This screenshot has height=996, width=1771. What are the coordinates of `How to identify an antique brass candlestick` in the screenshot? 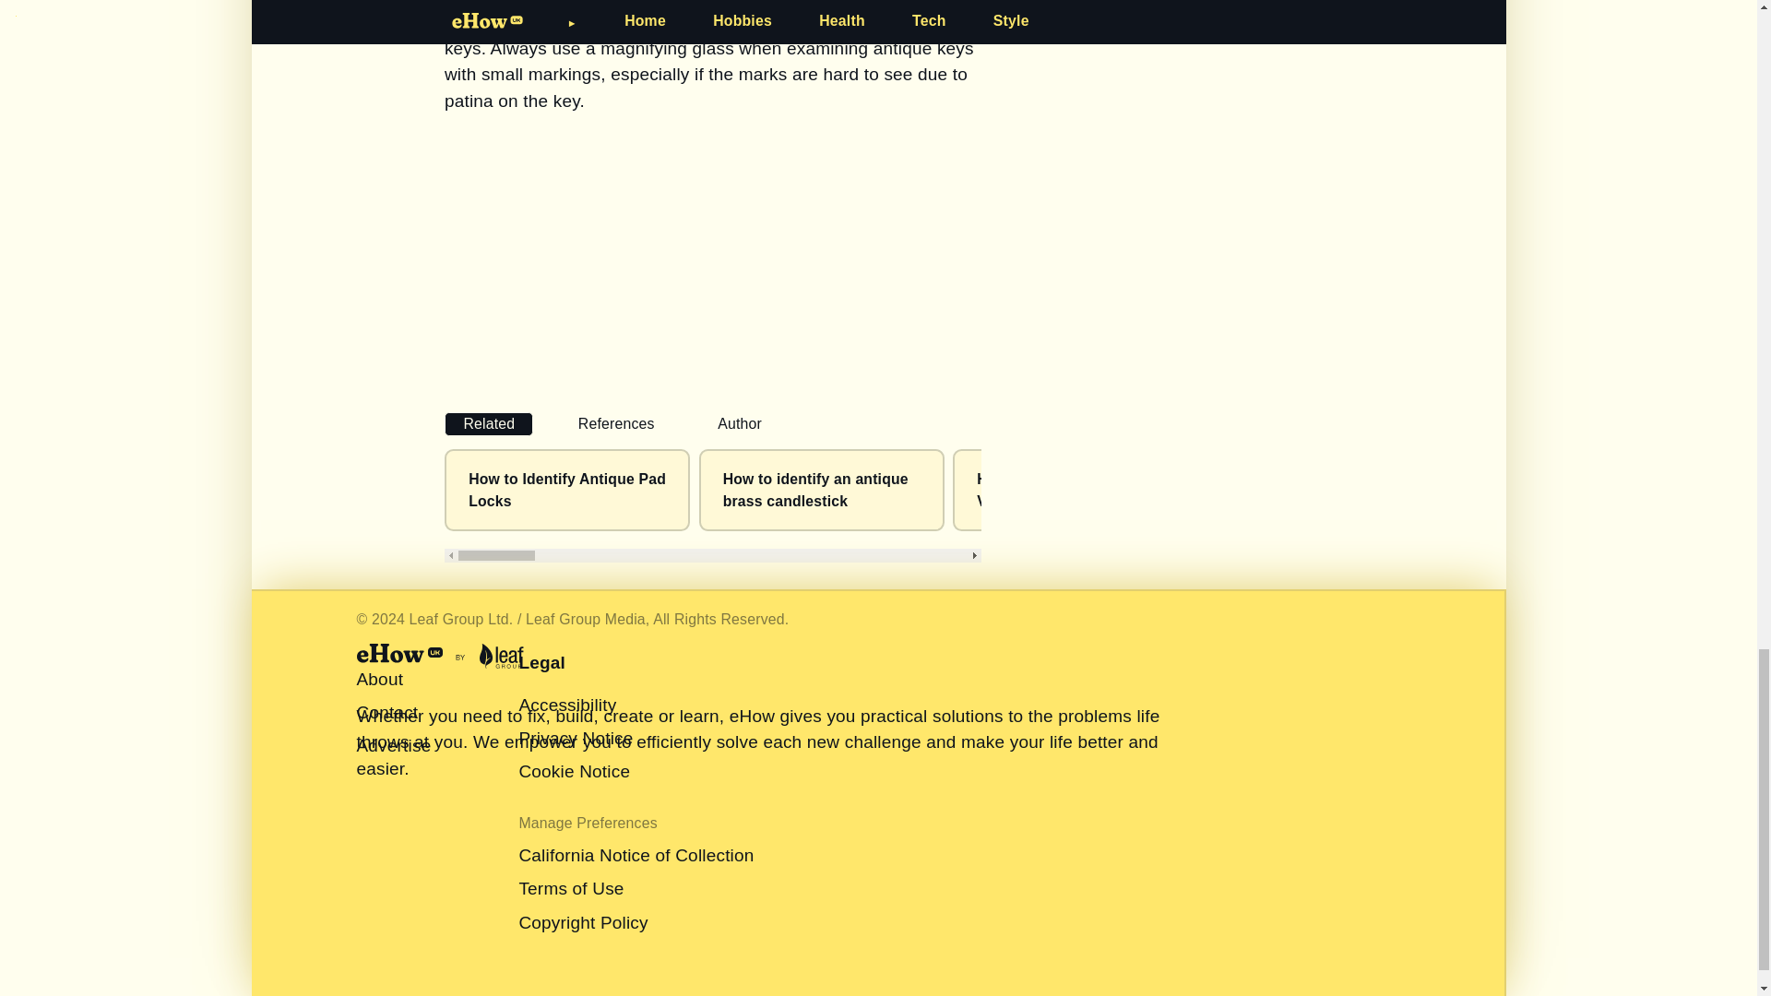 It's located at (814, 489).